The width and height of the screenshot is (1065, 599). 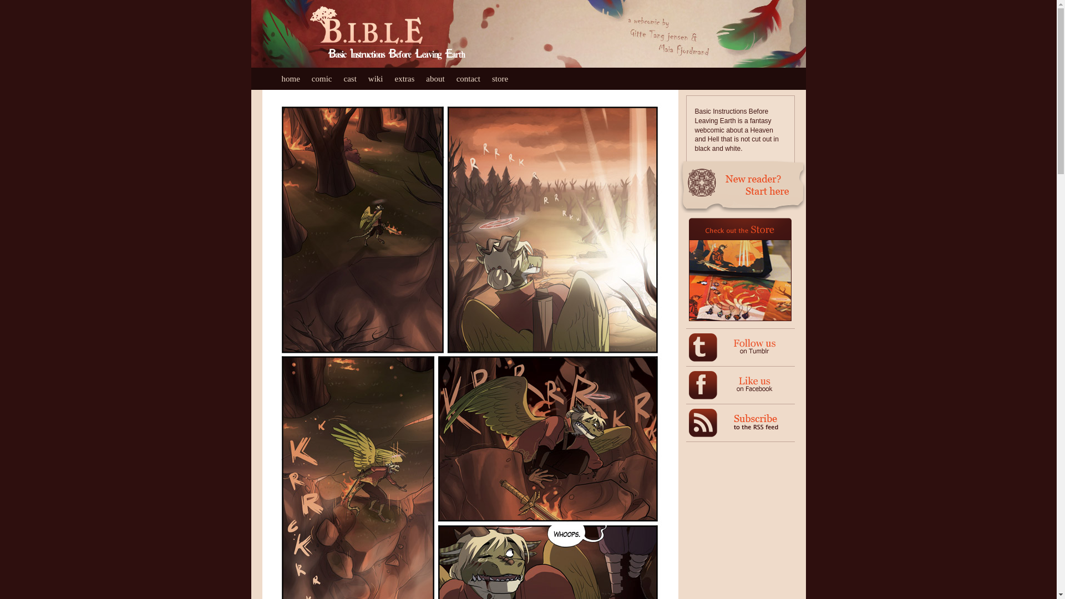 What do you see at coordinates (742, 210) in the screenshot?
I see `Go to the first page of Rebound` at bounding box center [742, 210].